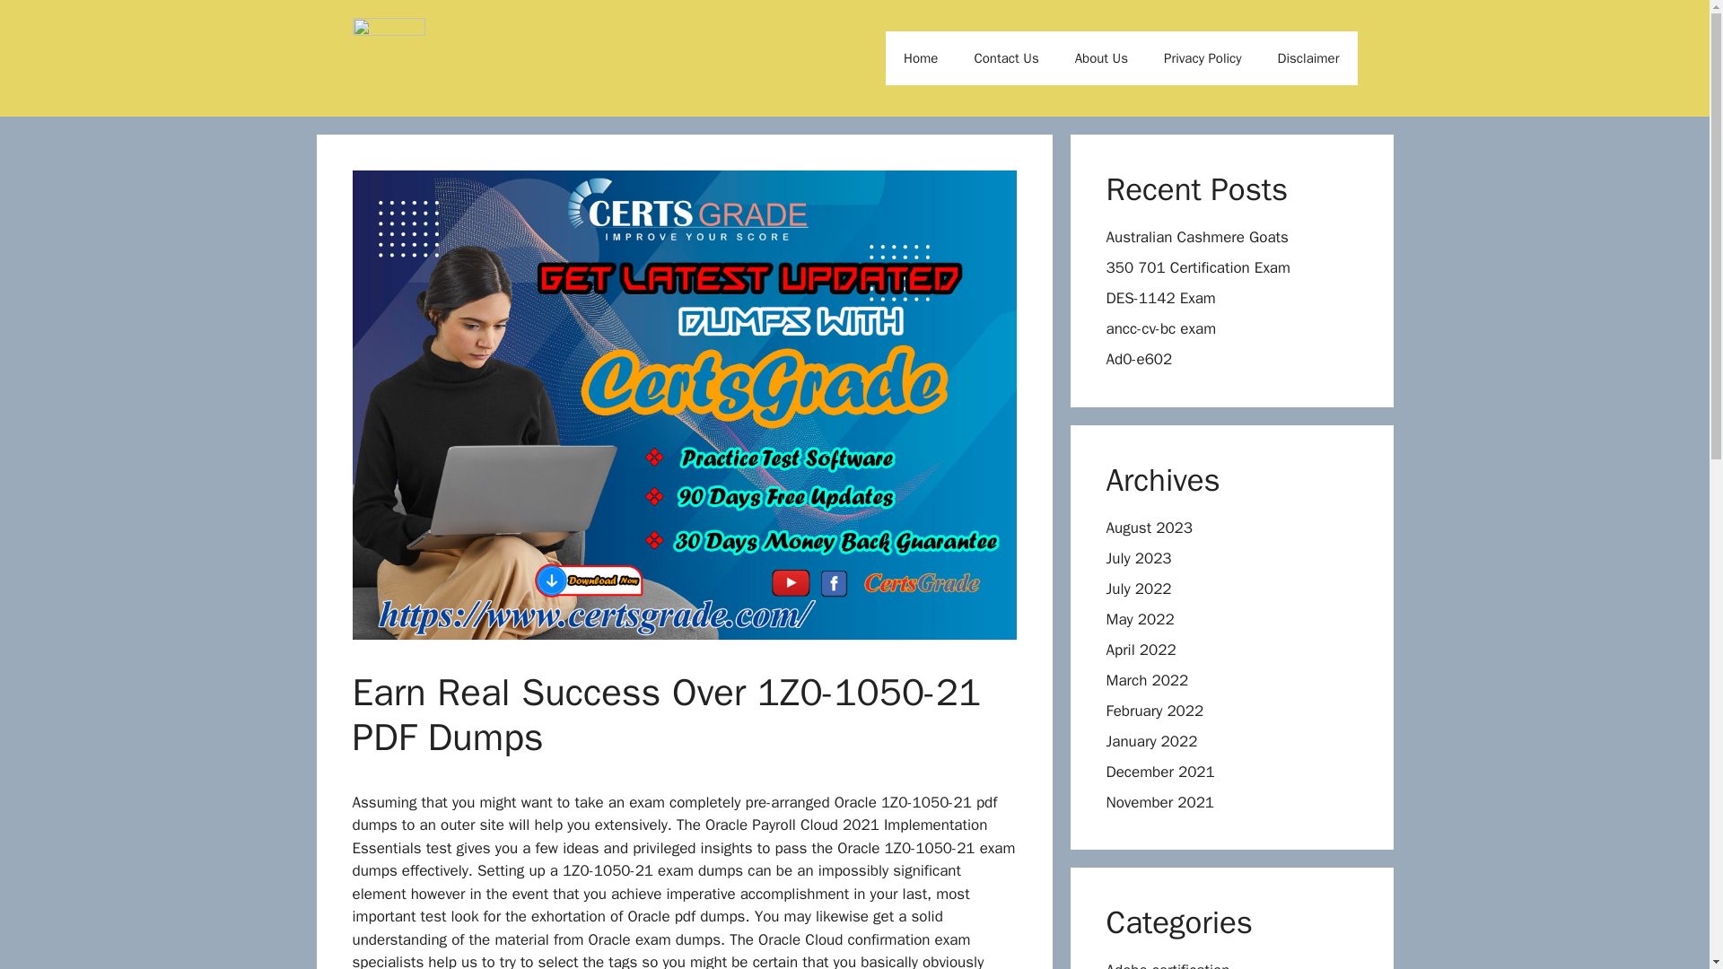  Describe the element at coordinates (1140, 619) in the screenshot. I see `May 2022` at that location.